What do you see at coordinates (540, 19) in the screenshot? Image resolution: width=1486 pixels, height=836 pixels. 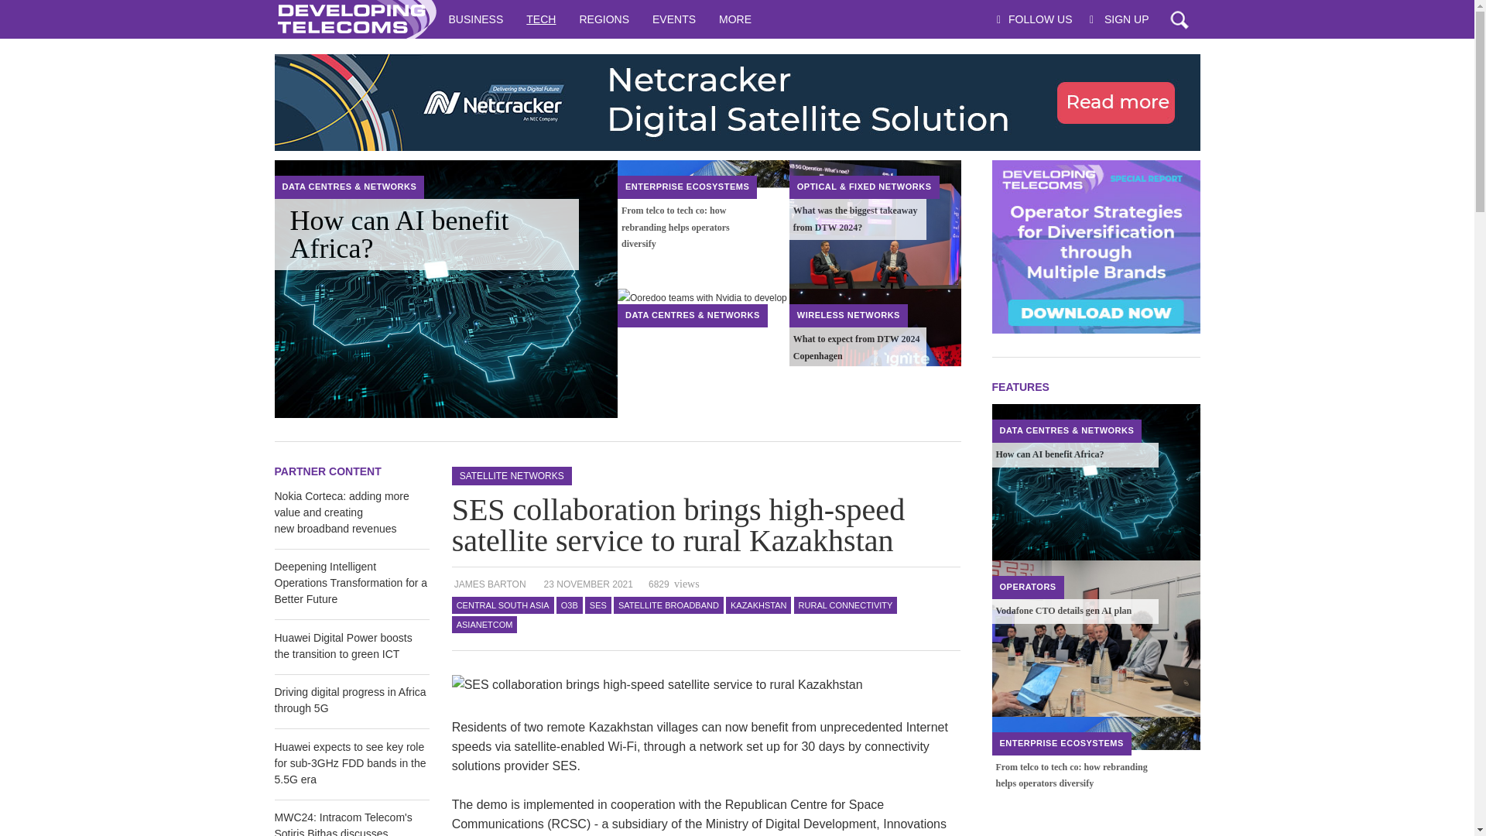 I see `TECH` at bounding box center [540, 19].